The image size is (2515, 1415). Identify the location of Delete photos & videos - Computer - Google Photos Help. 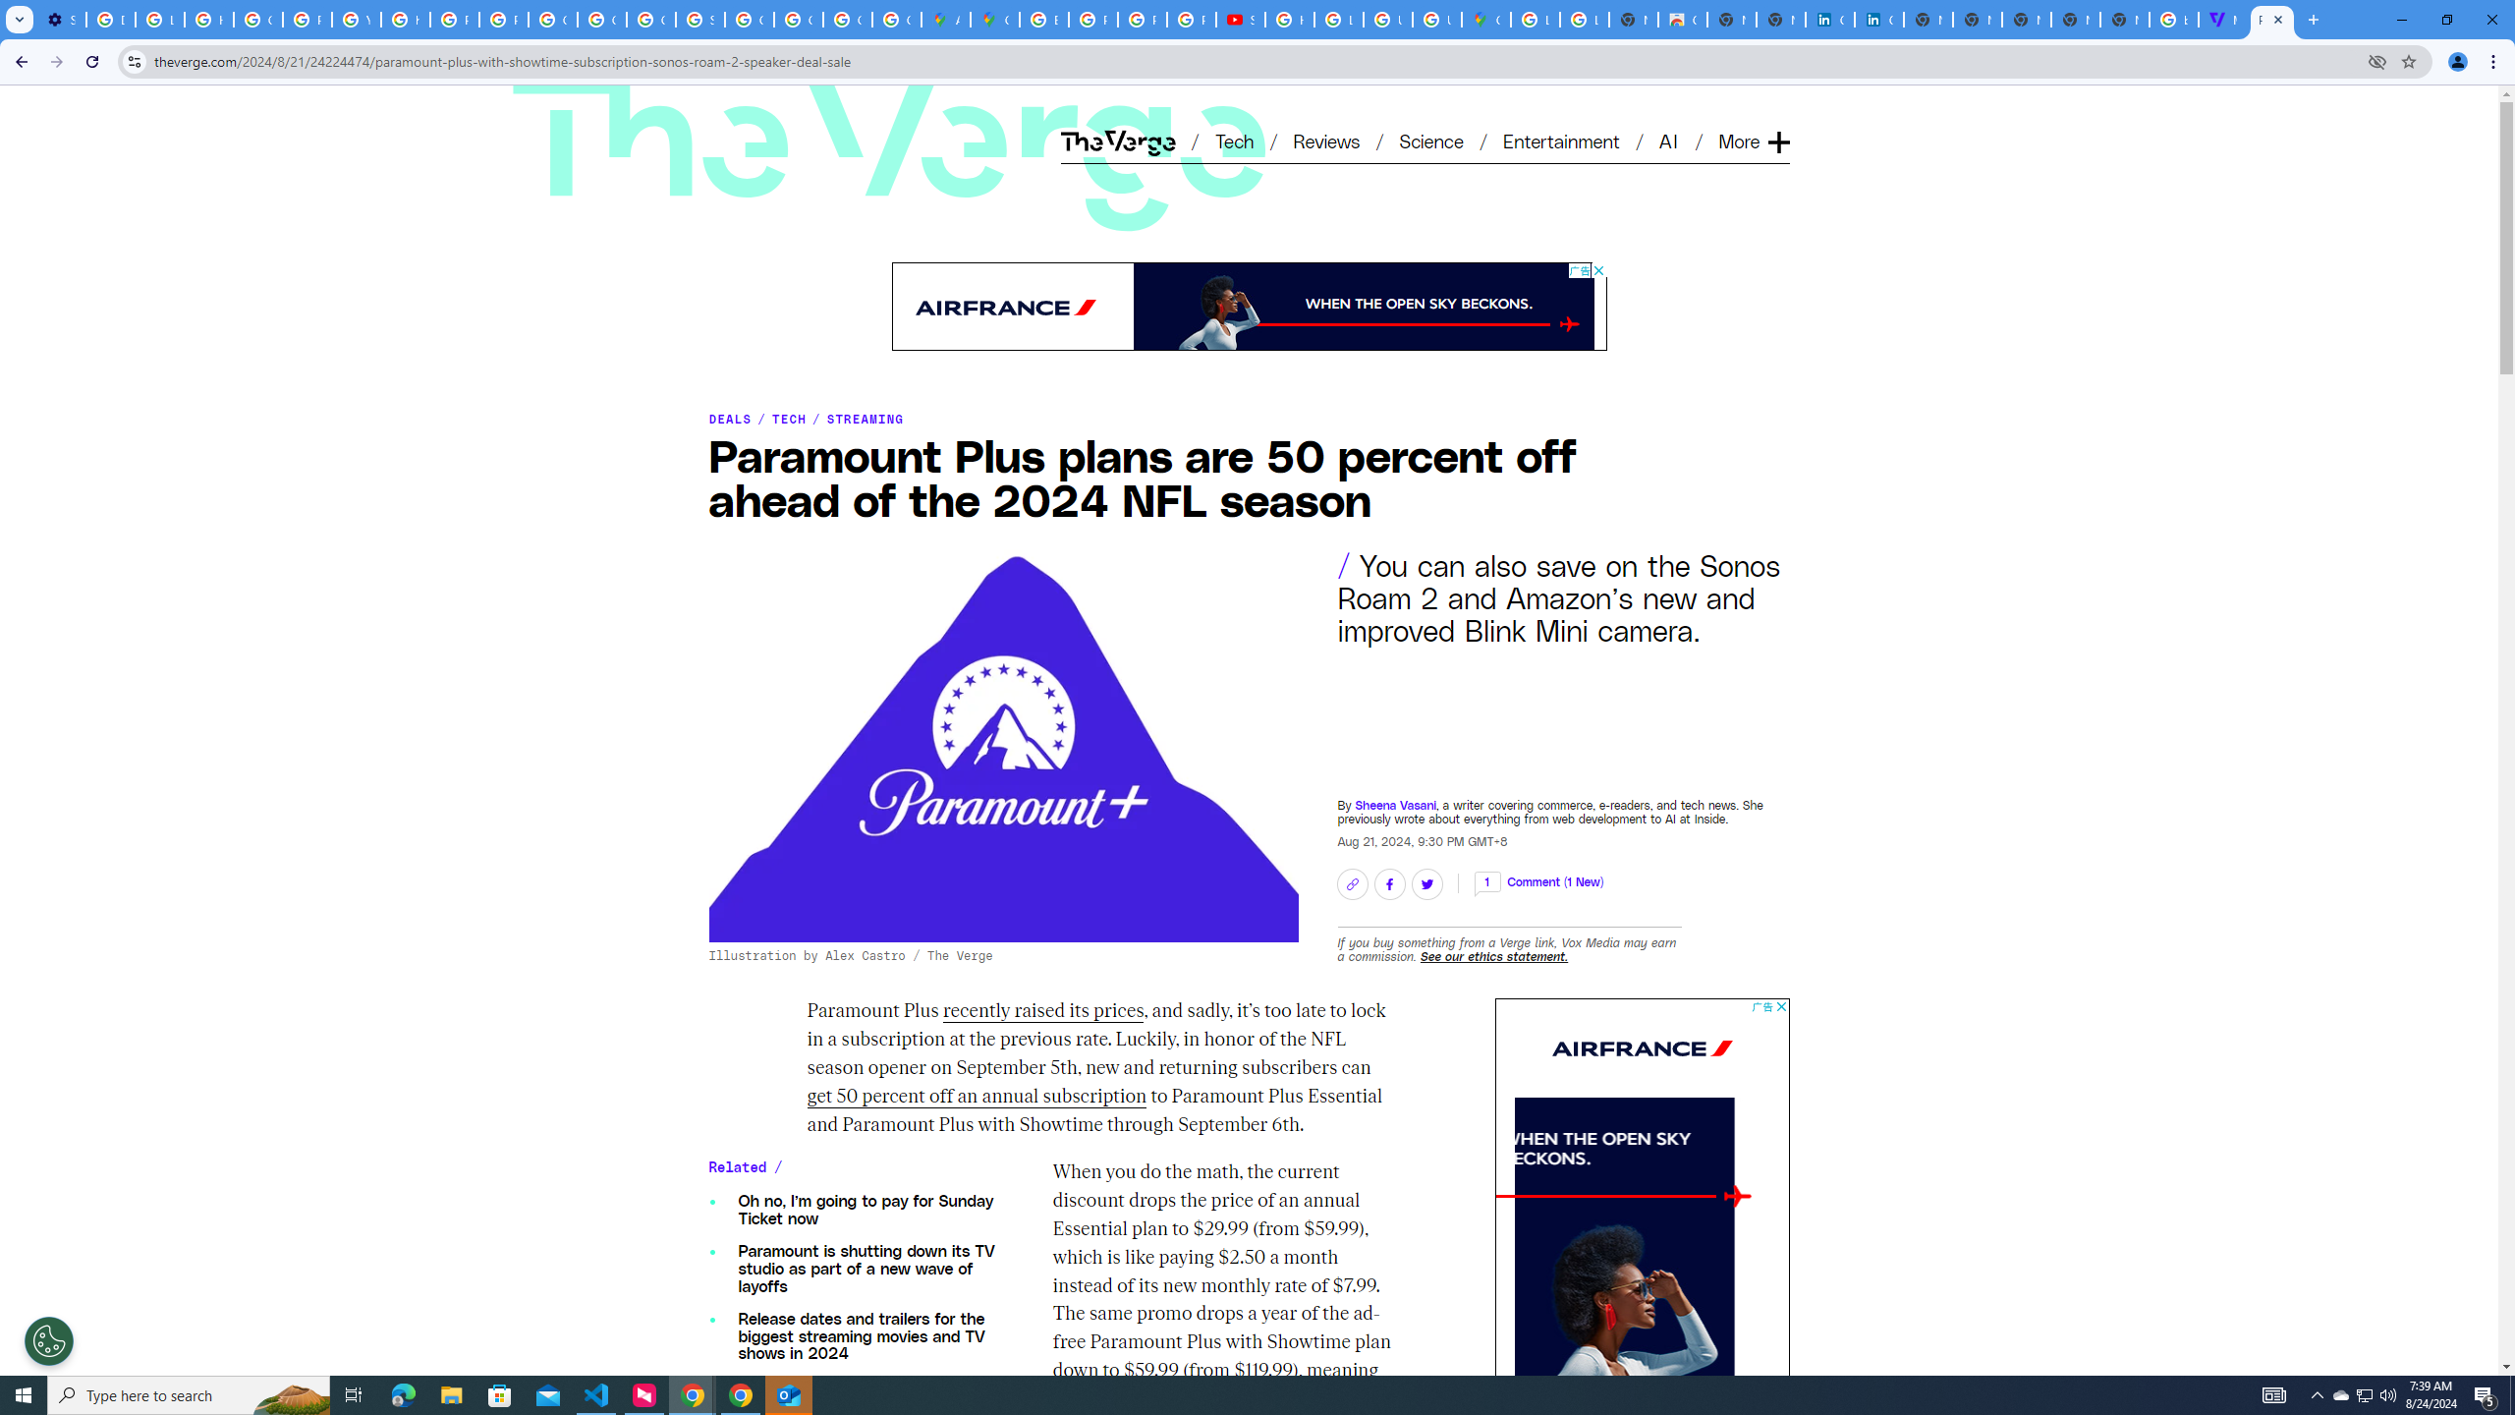
(110, 20).